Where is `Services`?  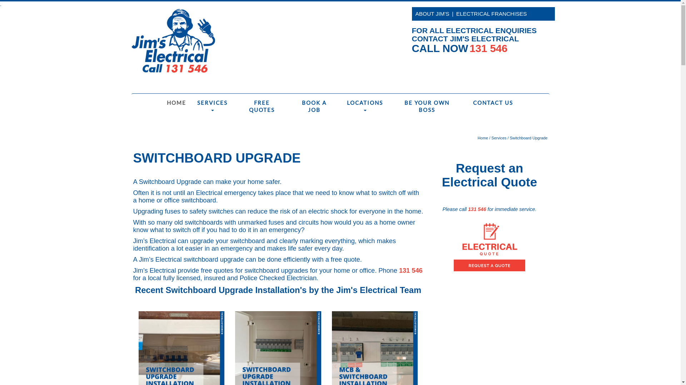 Services is located at coordinates (499, 138).